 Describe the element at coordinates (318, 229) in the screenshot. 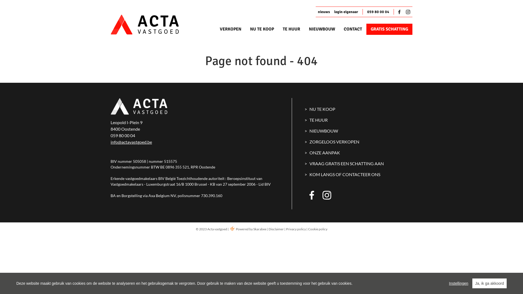

I see `Cookie policy` at that location.